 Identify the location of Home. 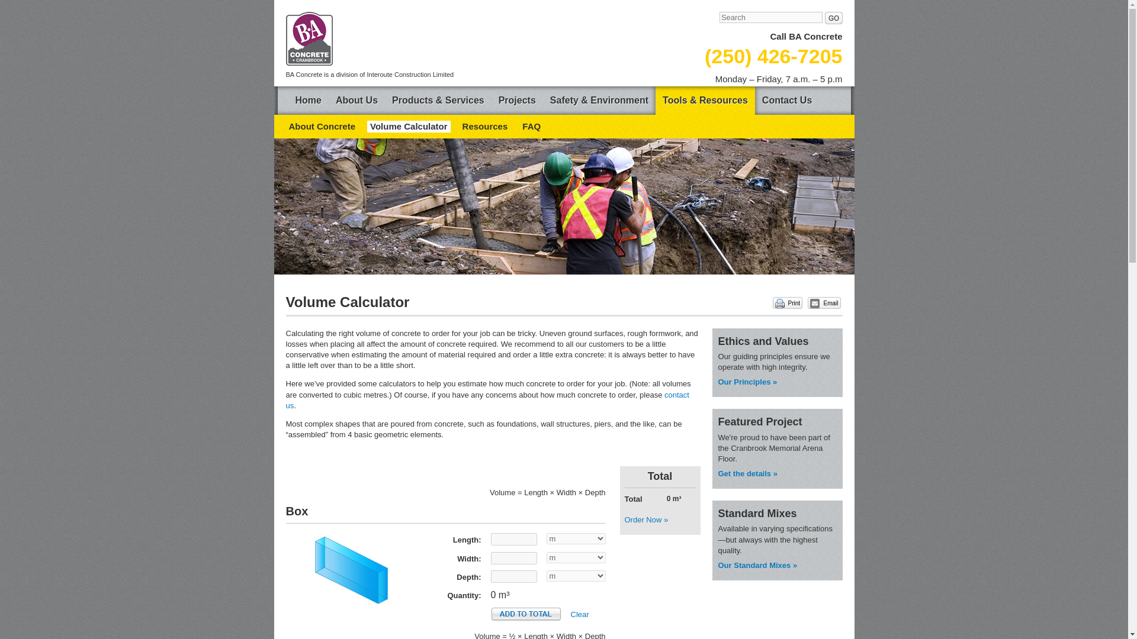
(308, 101).